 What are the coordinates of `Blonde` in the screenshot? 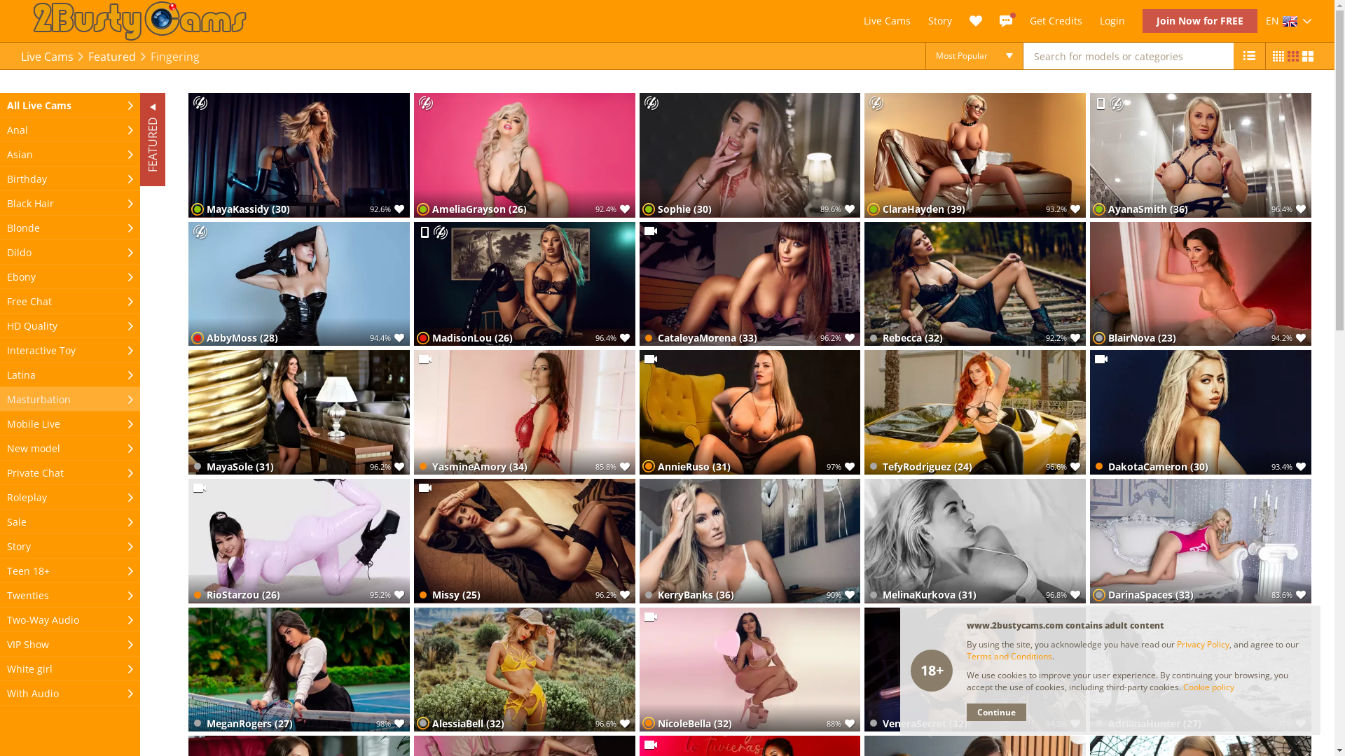 It's located at (70, 228).